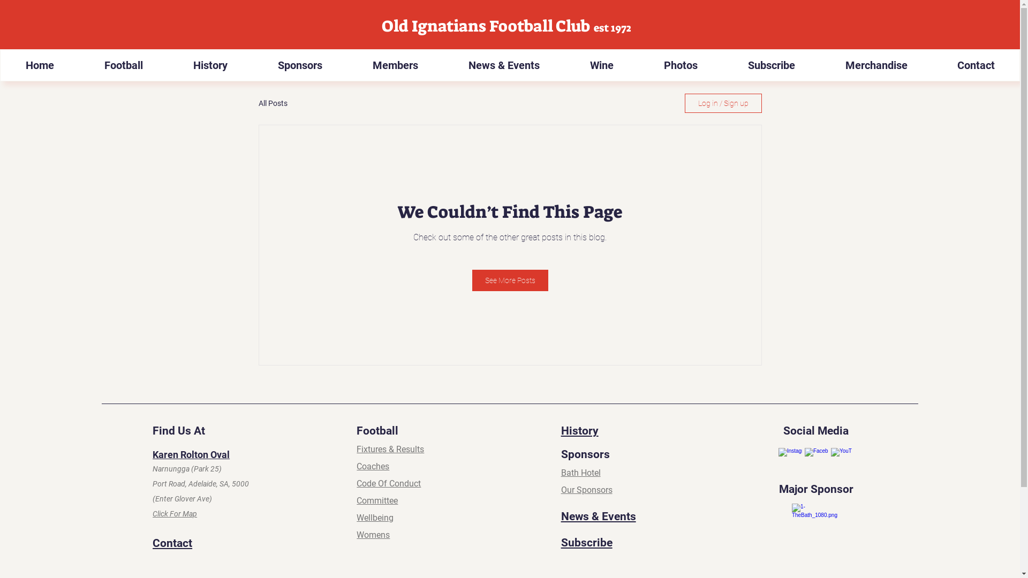 Image resolution: width=1028 pixels, height=578 pixels. What do you see at coordinates (175, 514) in the screenshot?
I see `Click For Map` at bounding box center [175, 514].